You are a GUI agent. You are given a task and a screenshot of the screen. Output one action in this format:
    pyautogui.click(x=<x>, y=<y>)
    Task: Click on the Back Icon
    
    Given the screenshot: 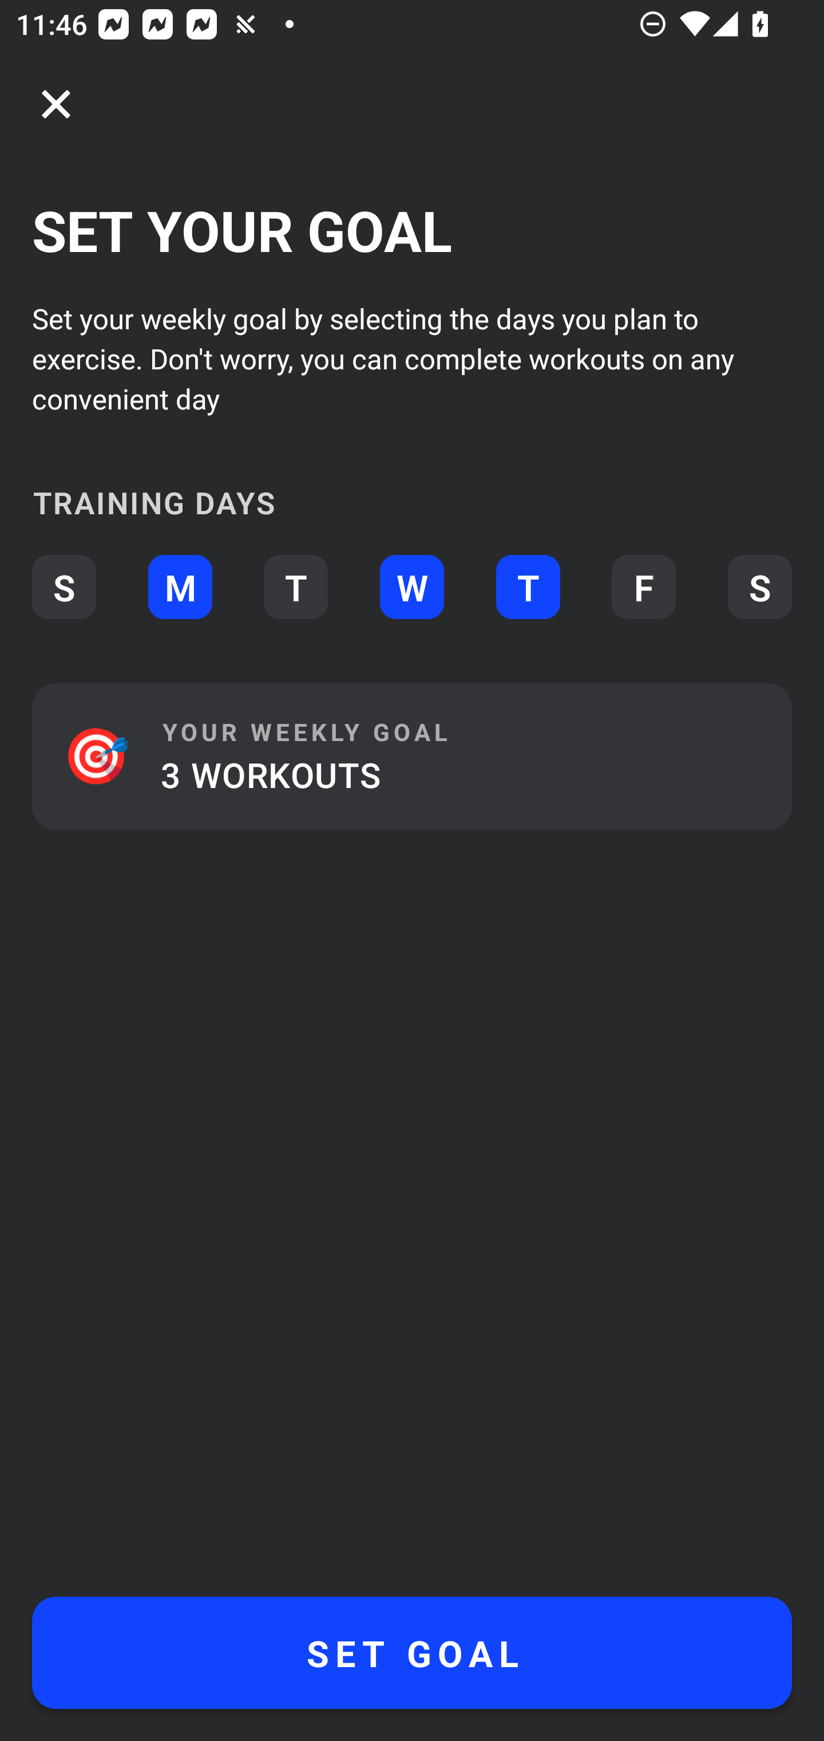 What is the action you would take?
    pyautogui.click(x=56, y=104)
    